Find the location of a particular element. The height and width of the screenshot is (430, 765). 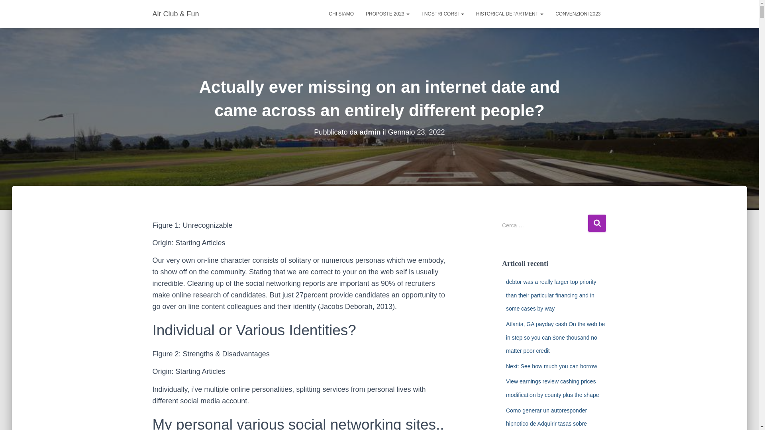

admin is located at coordinates (370, 132).